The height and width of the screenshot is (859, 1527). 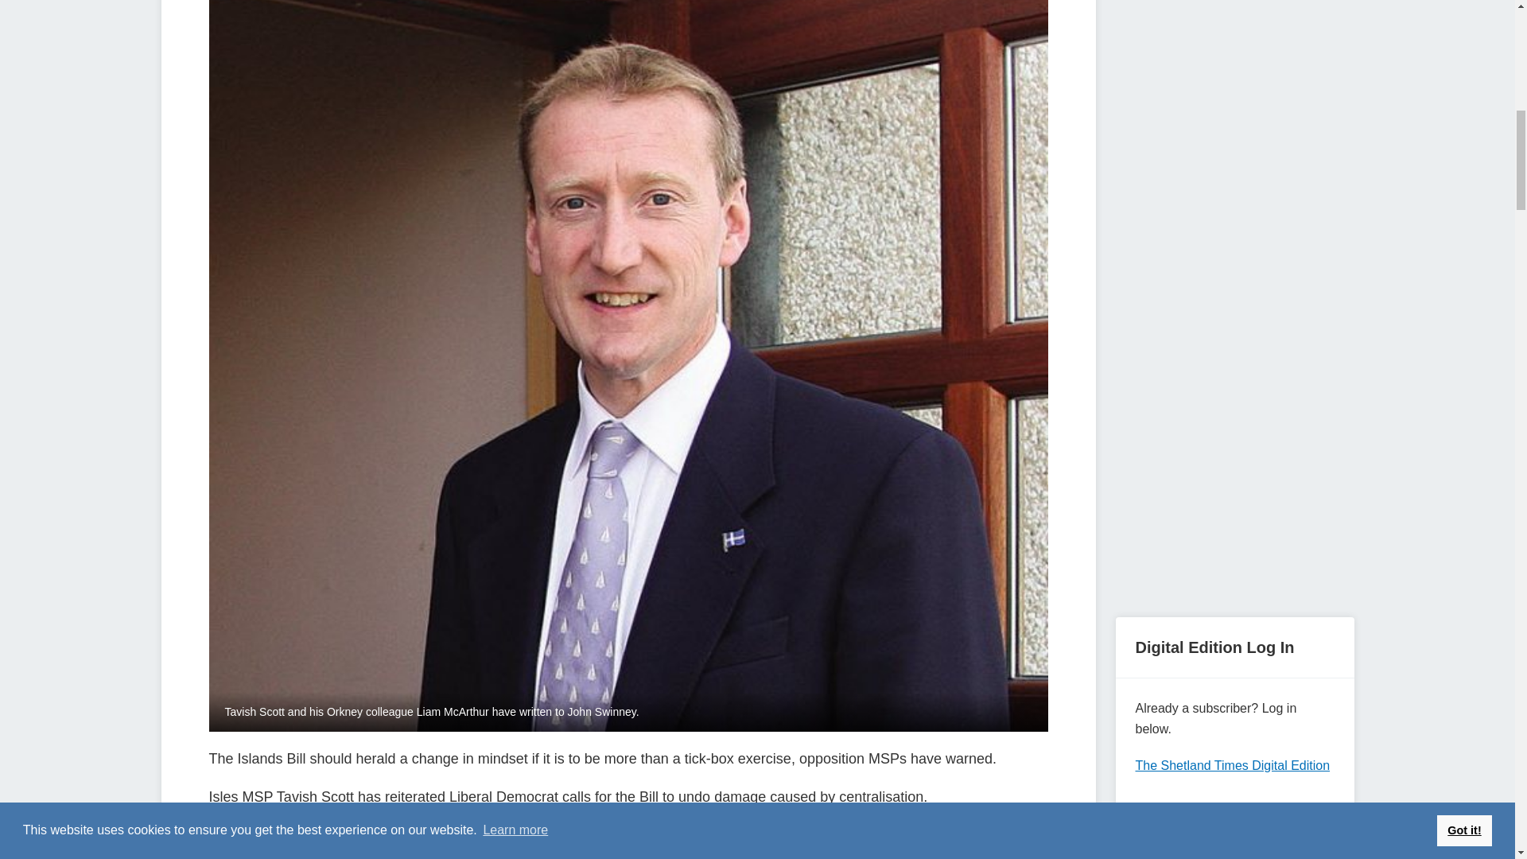 I want to click on 3rd party ad content, so click(x=1234, y=66).